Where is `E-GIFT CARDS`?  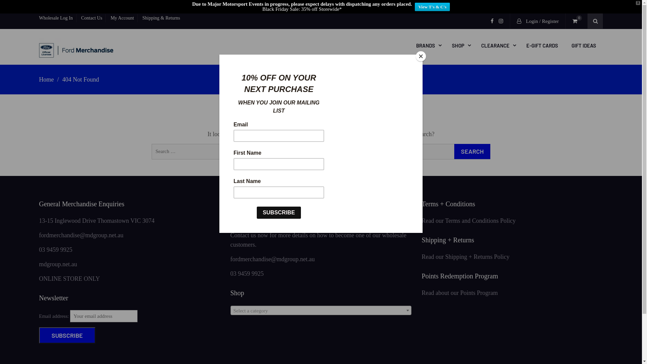 E-GIFT CARDS is located at coordinates (542, 45).